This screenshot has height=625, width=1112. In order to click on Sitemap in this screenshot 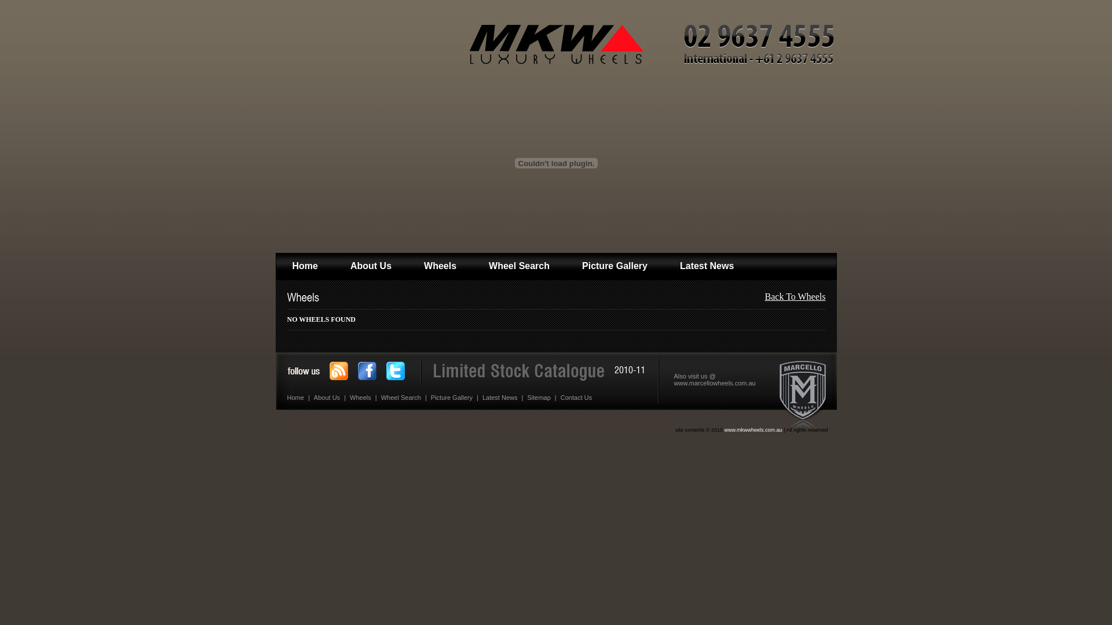, I will do `click(539, 398)`.